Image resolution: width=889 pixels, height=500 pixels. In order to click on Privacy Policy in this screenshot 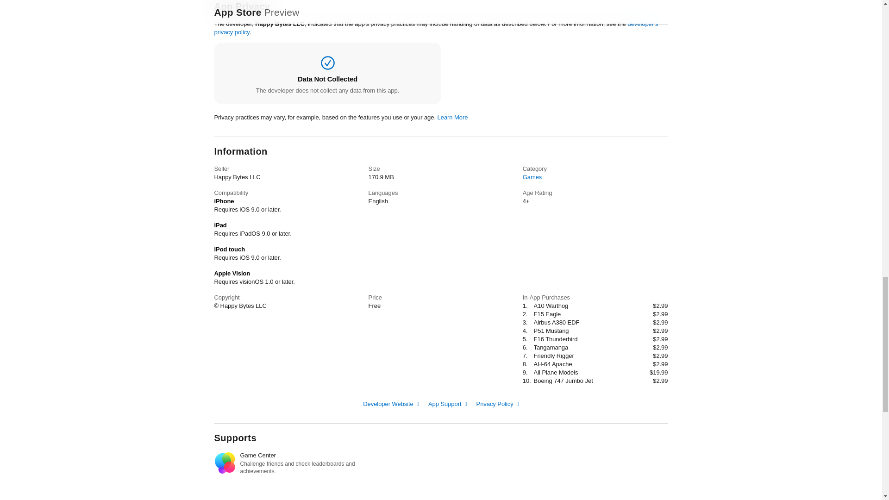, I will do `click(498, 404)`.